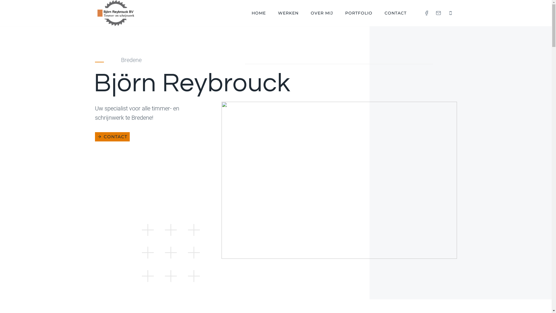 The image size is (556, 313). What do you see at coordinates (396, 13) in the screenshot?
I see `CONTACT` at bounding box center [396, 13].